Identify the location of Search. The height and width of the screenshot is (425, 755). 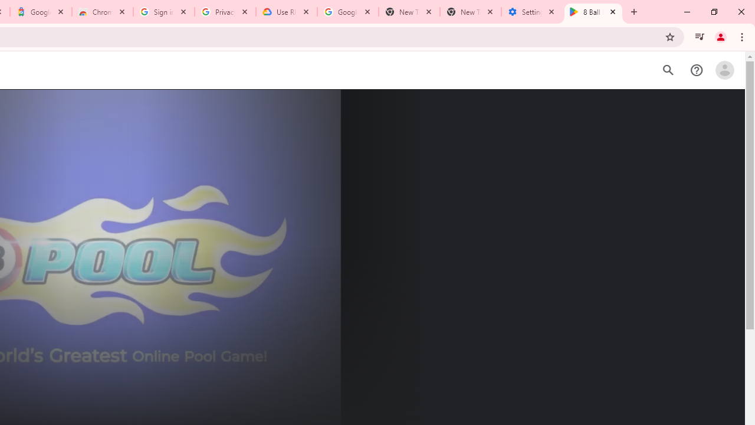
(668, 70).